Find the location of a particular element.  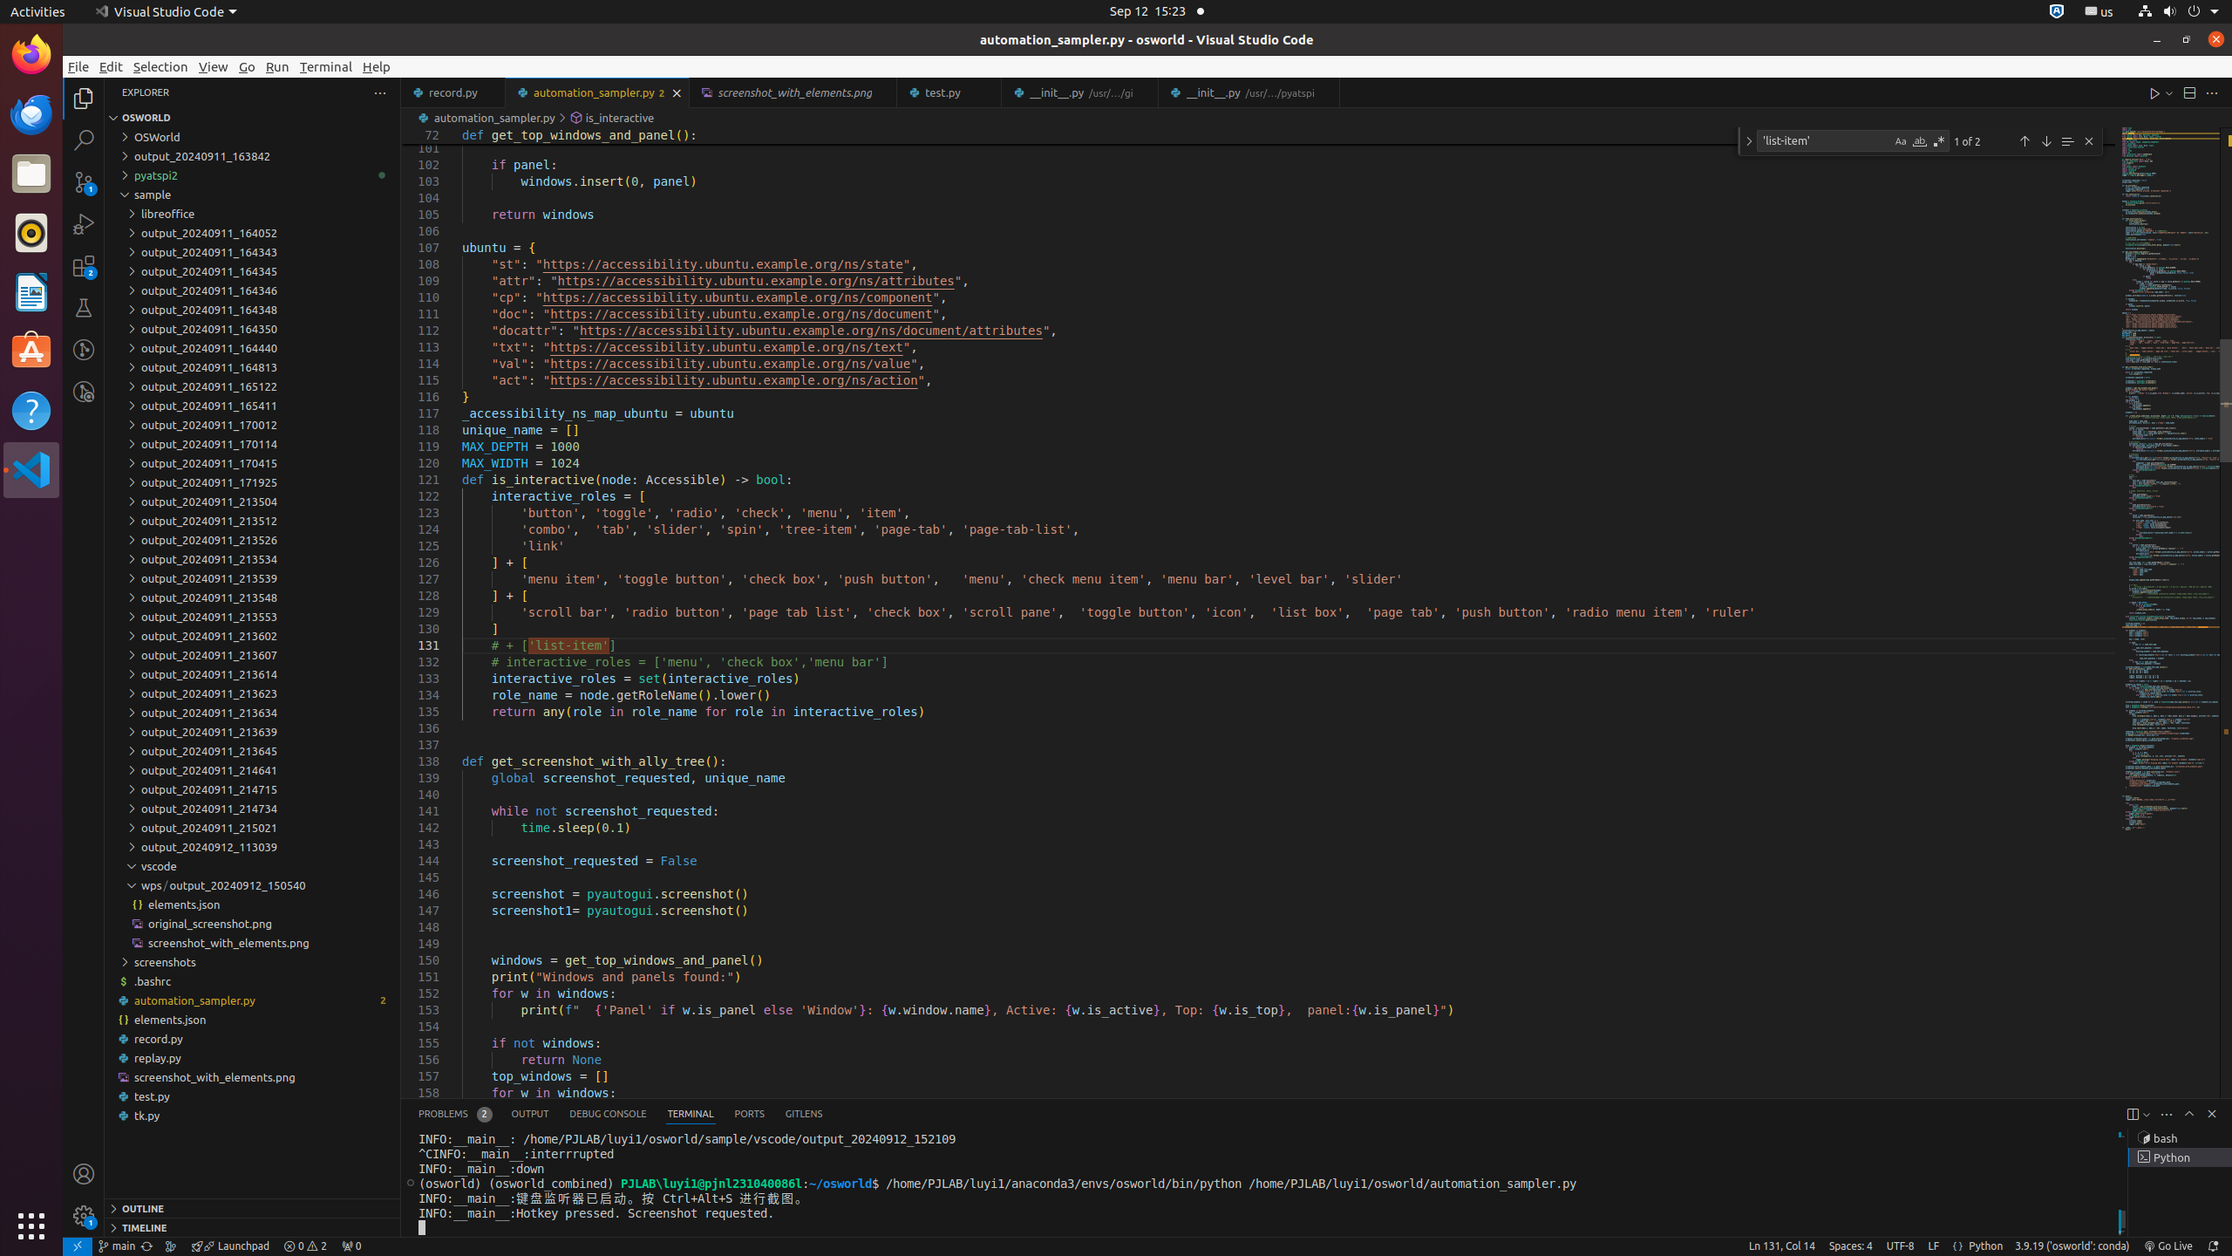

File is located at coordinates (78, 66).